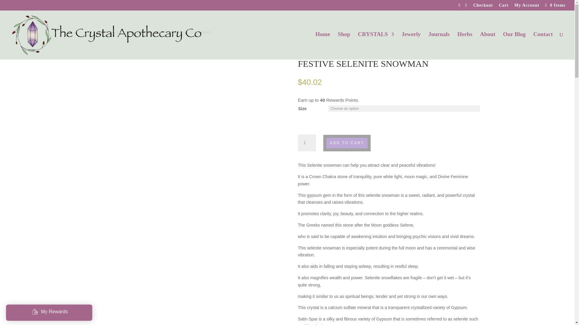  What do you see at coordinates (554, 5) in the screenshot?
I see `0 Items` at bounding box center [554, 5].